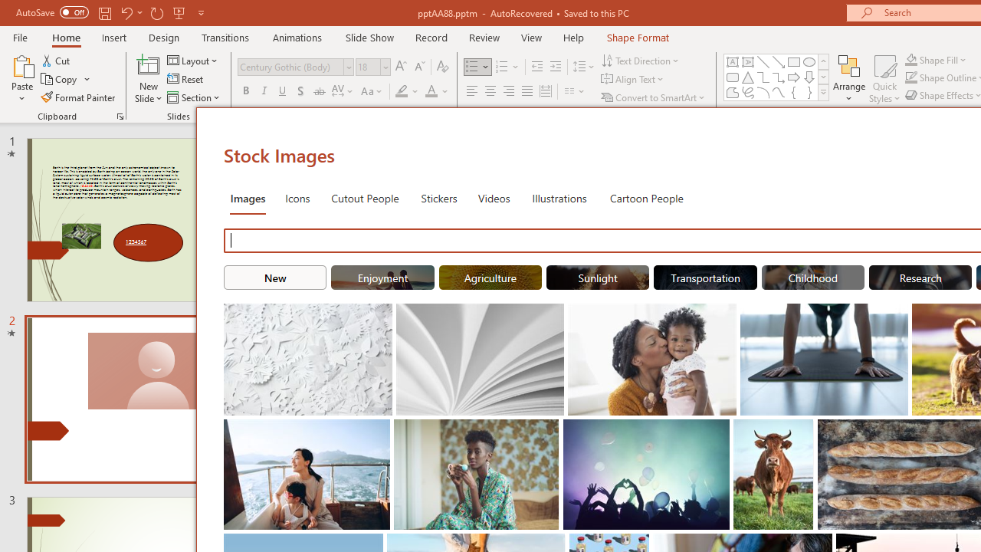  I want to click on Shape Outline Teal, Accent 1, so click(910, 78).